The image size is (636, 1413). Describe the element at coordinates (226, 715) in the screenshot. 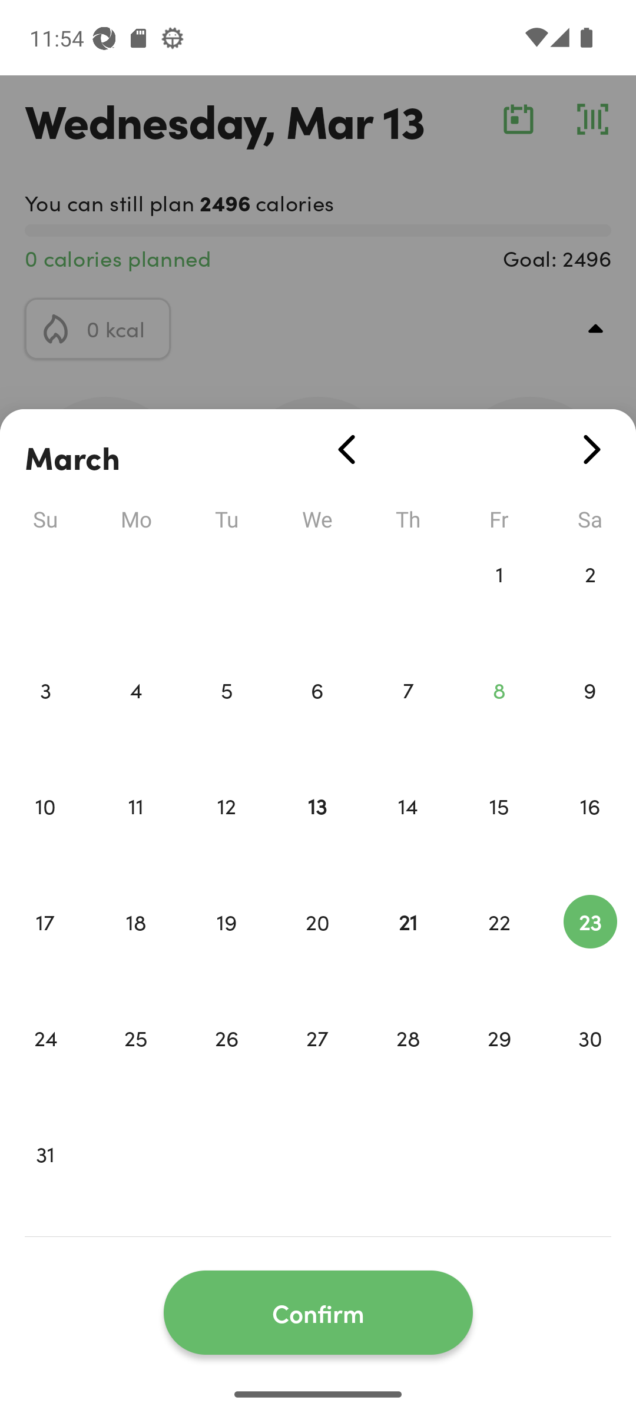

I see `5` at that location.